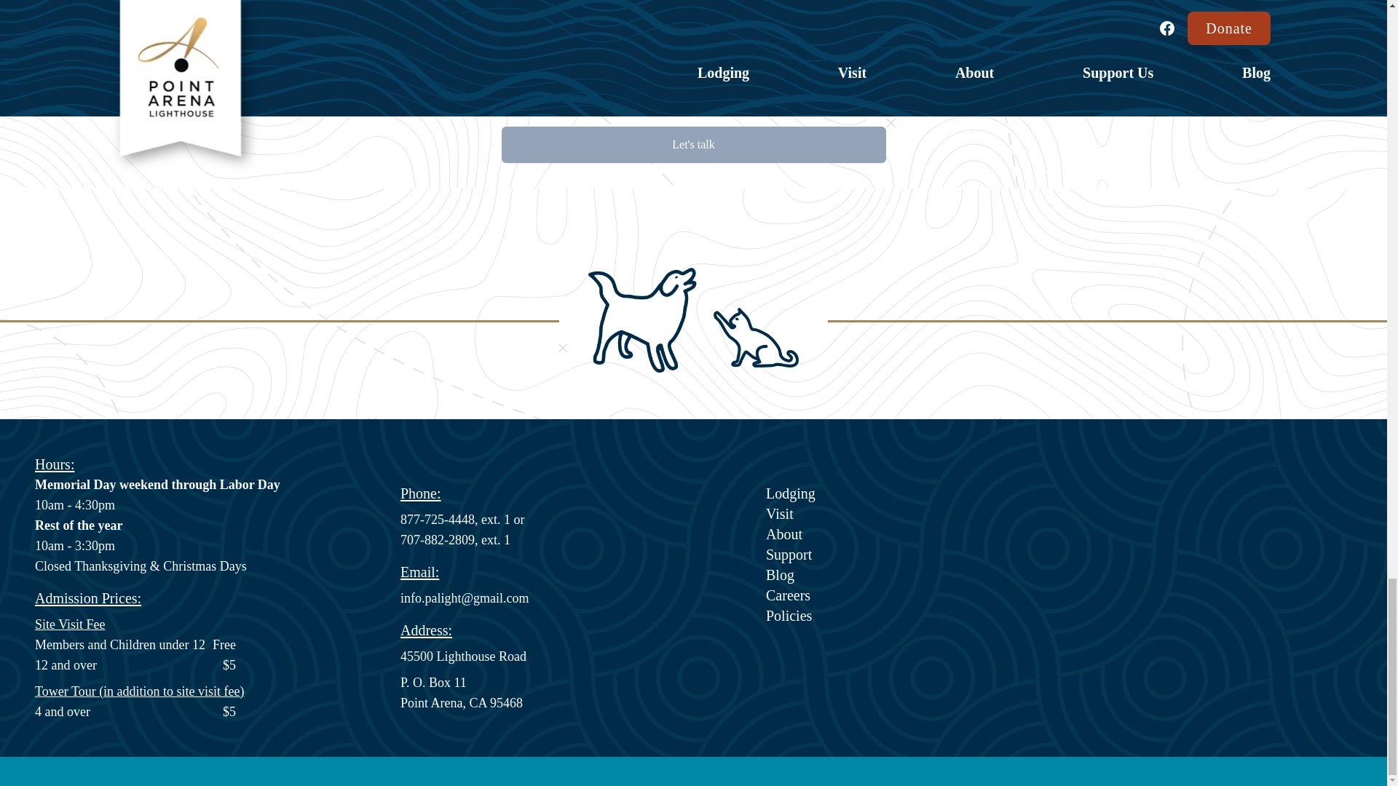 This screenshot has height=786, width=1398. Describe the element at coordinates (917, 534) in the screenshot. I see `About` at that location.